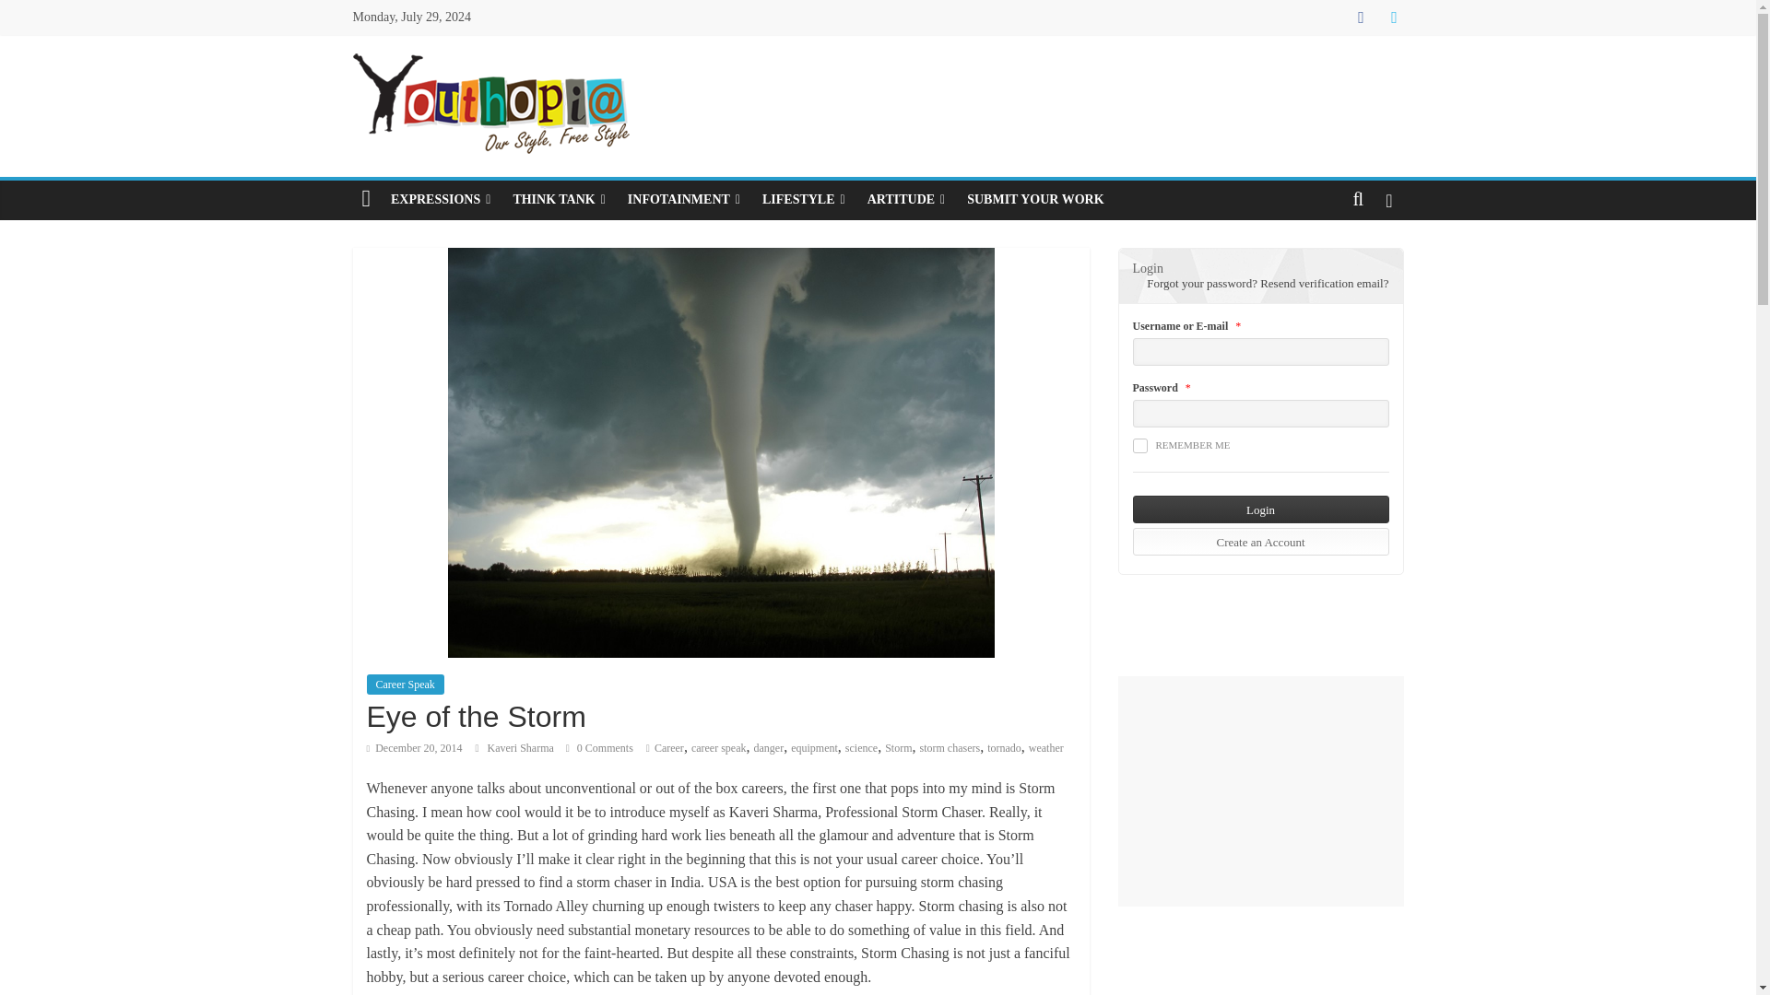  Describe the element at coordinates (1259, 542) in the screenshot. I see `Create an Account` at that location.